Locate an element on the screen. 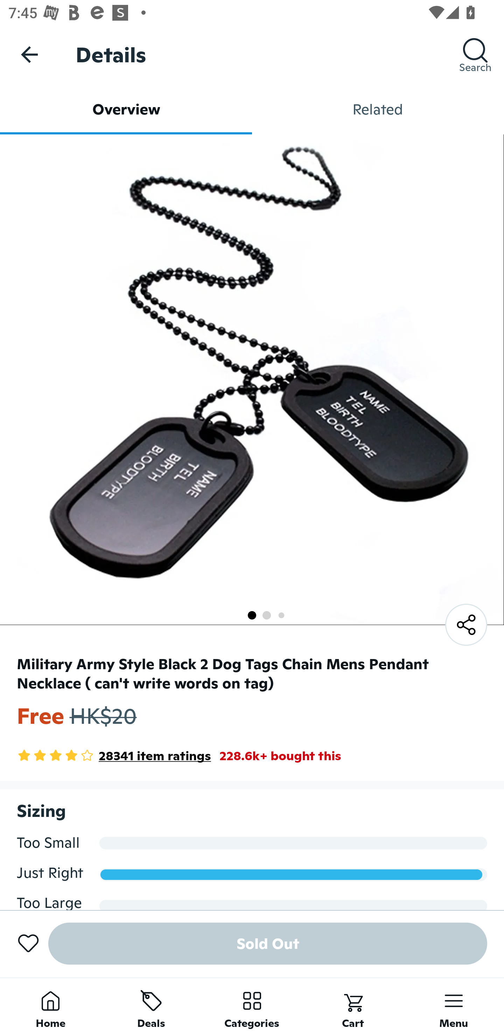  Related is located at coordinates (378, 109).